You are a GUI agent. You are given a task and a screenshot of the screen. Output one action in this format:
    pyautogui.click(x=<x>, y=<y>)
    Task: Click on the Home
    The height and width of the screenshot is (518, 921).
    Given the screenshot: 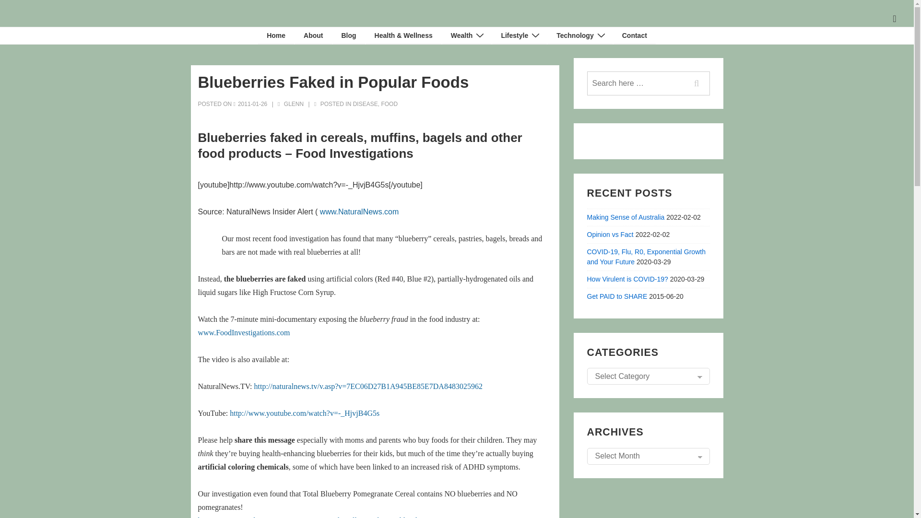 What is the action you would take?
    pyautogui.click(x=275, y=35)
    